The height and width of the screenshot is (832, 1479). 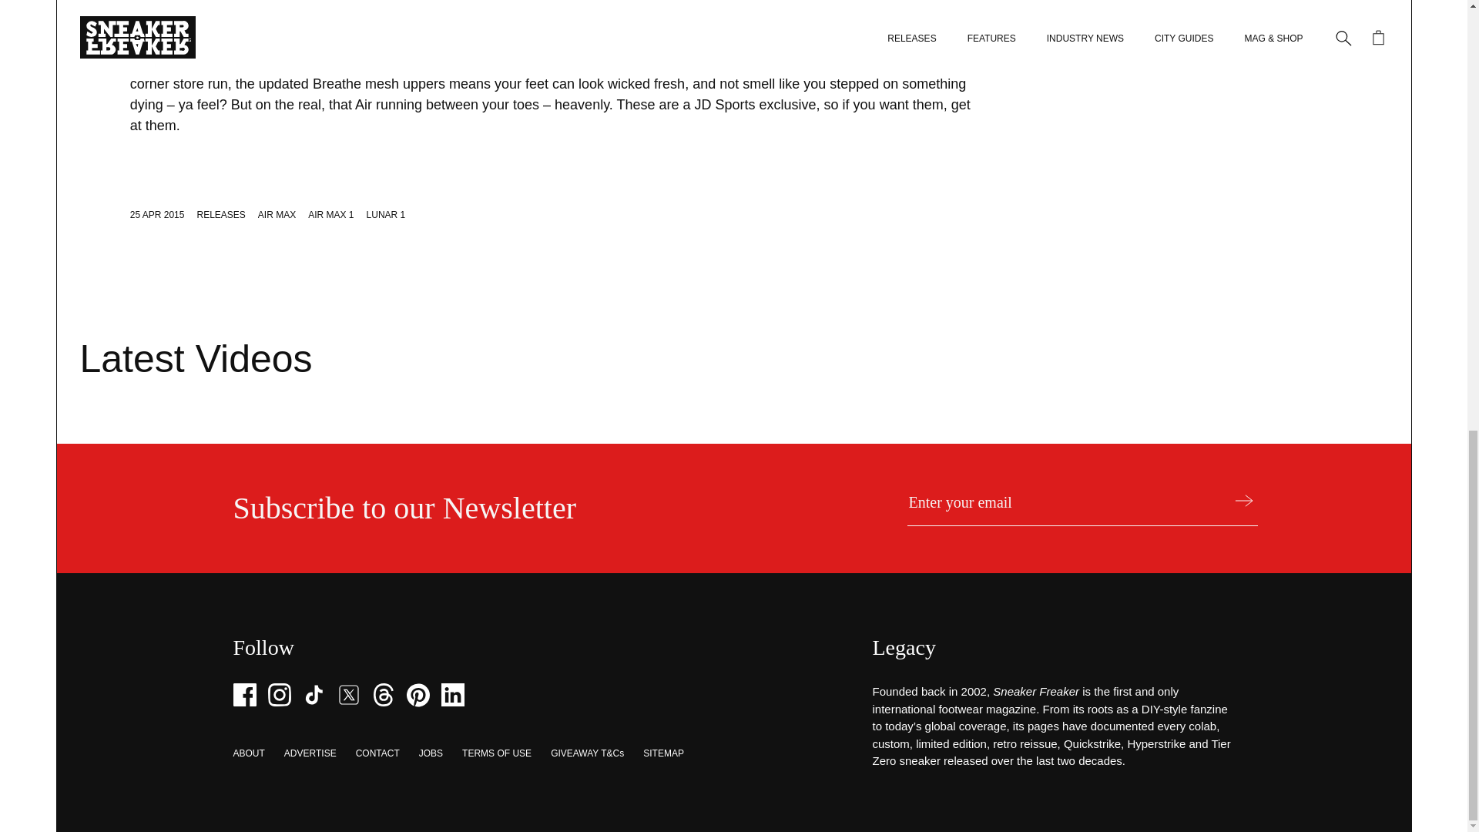 I want to click on RELEASES, so click(x=220, y=215).